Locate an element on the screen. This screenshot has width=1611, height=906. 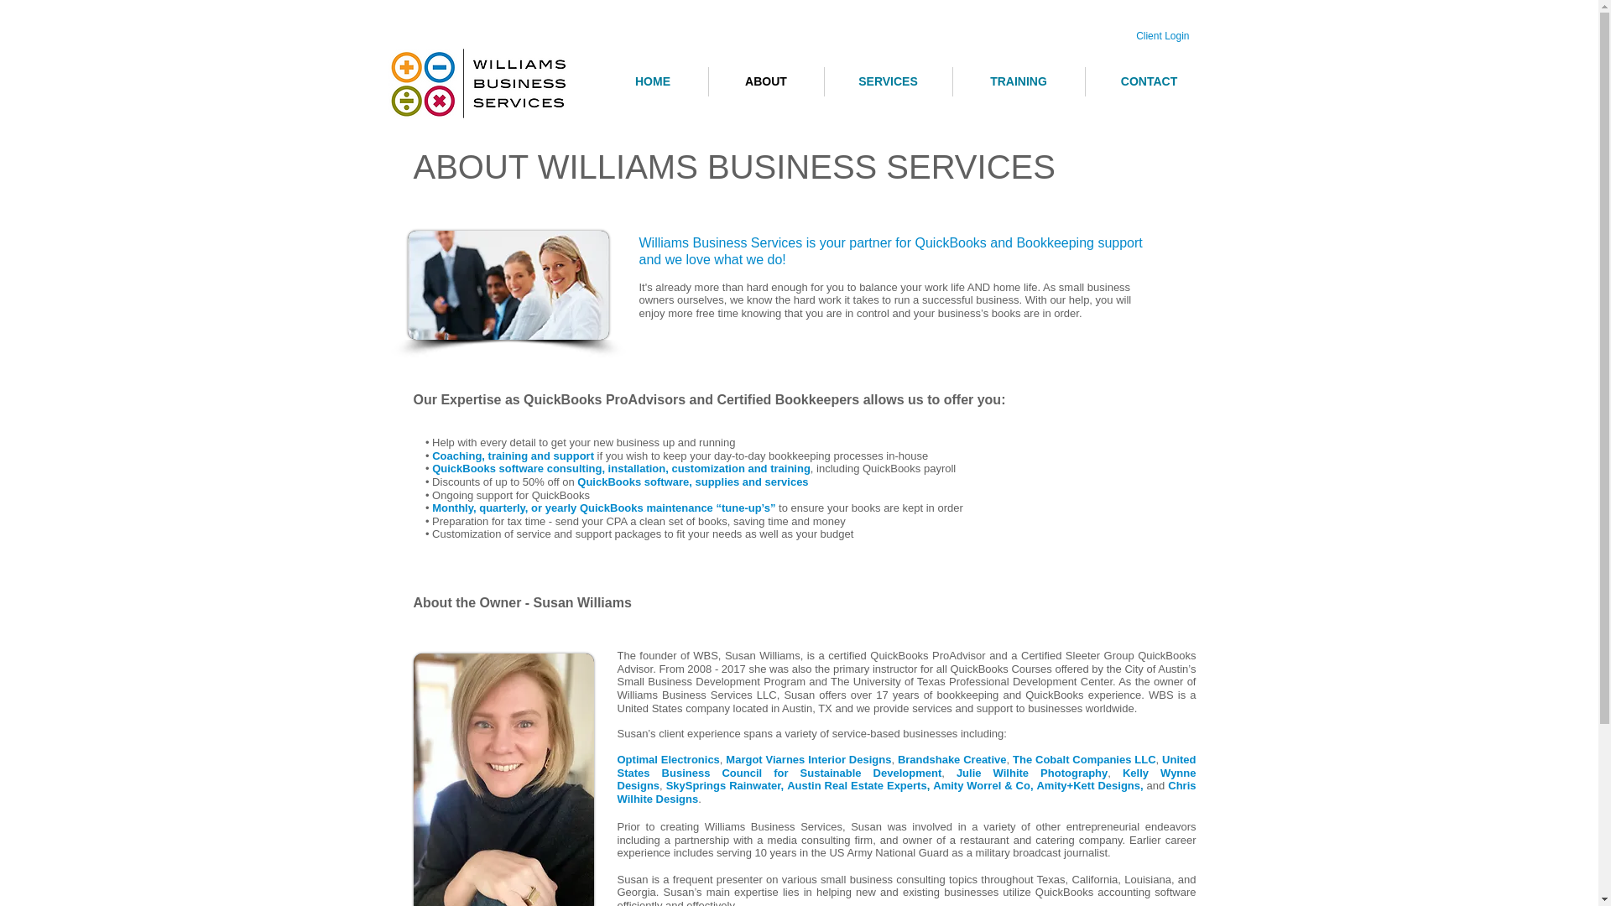
Austin Real Estate Experts is located at coordinates (858, 785).